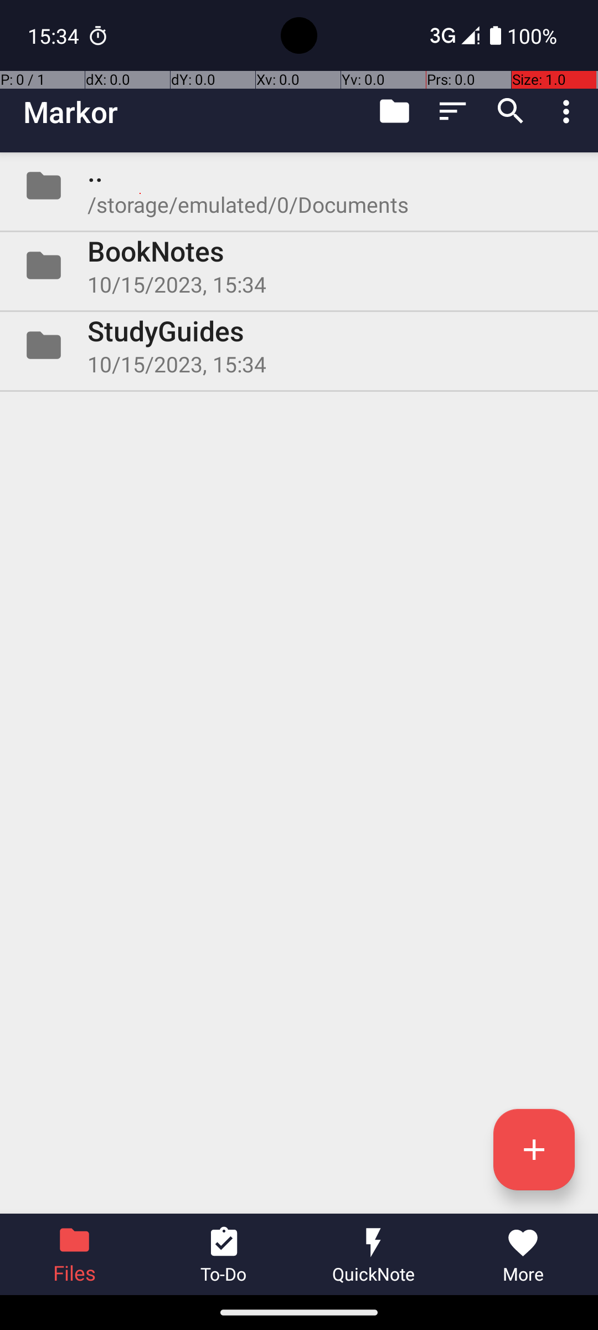  Describe the element at coordinates (299, 265) in the screenshot. I see `Folder BookNotes ` at that location.